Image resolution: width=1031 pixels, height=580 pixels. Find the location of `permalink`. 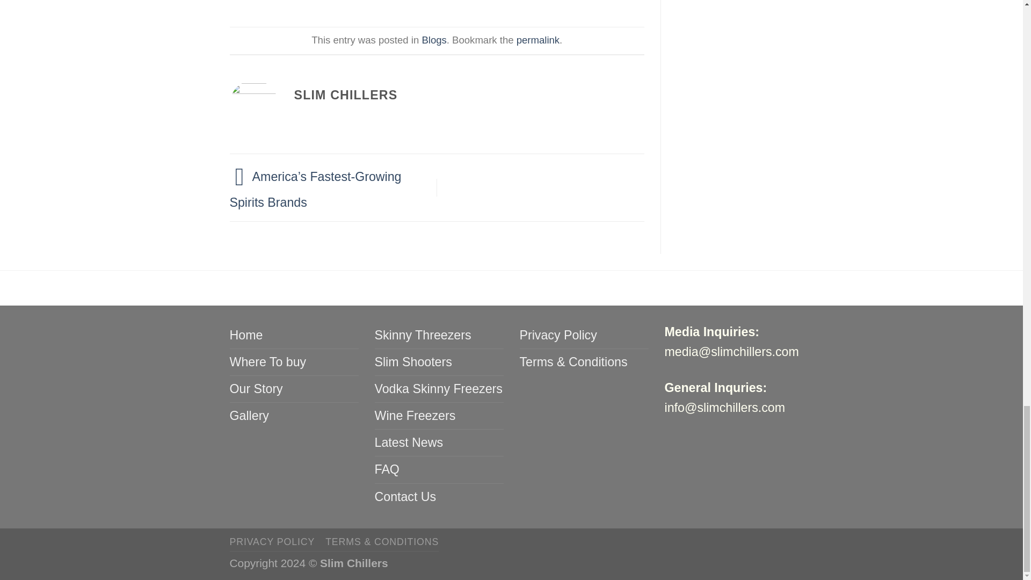

permalink is located at coordinates (538, 40).